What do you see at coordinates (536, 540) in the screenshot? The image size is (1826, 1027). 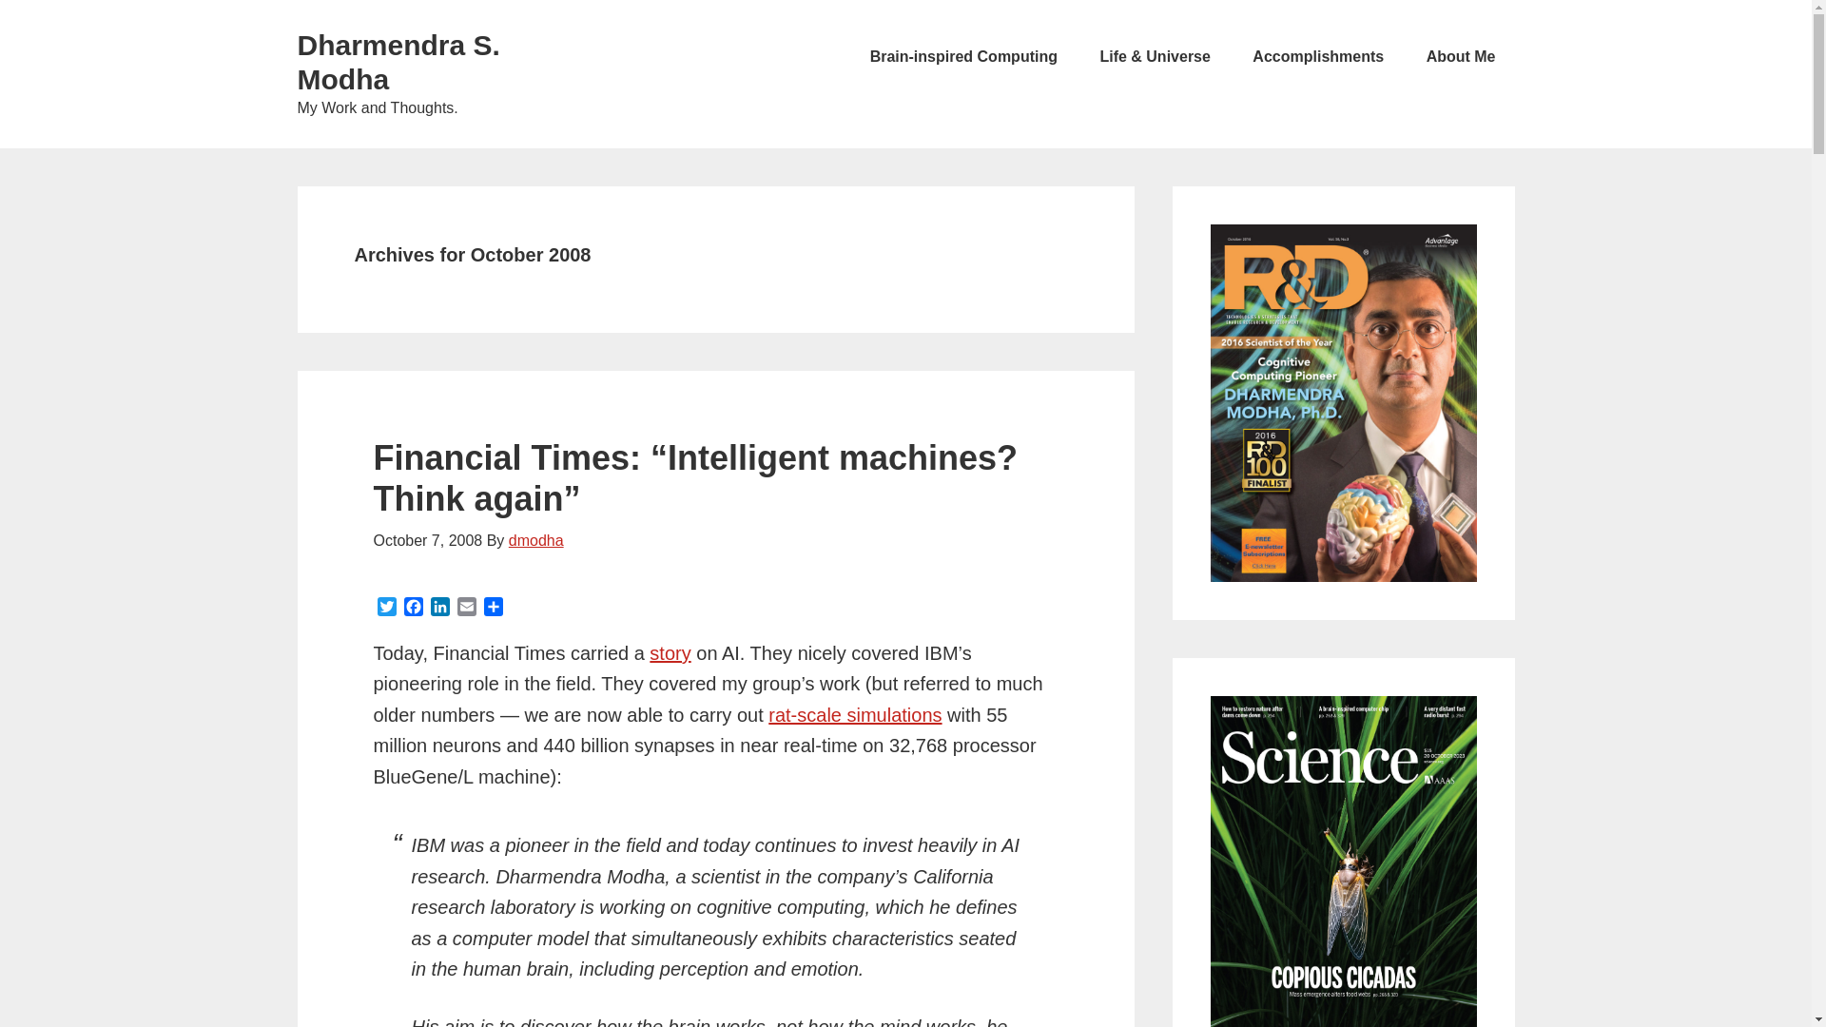 I see `dmodha` at bounding box center [536, 540].